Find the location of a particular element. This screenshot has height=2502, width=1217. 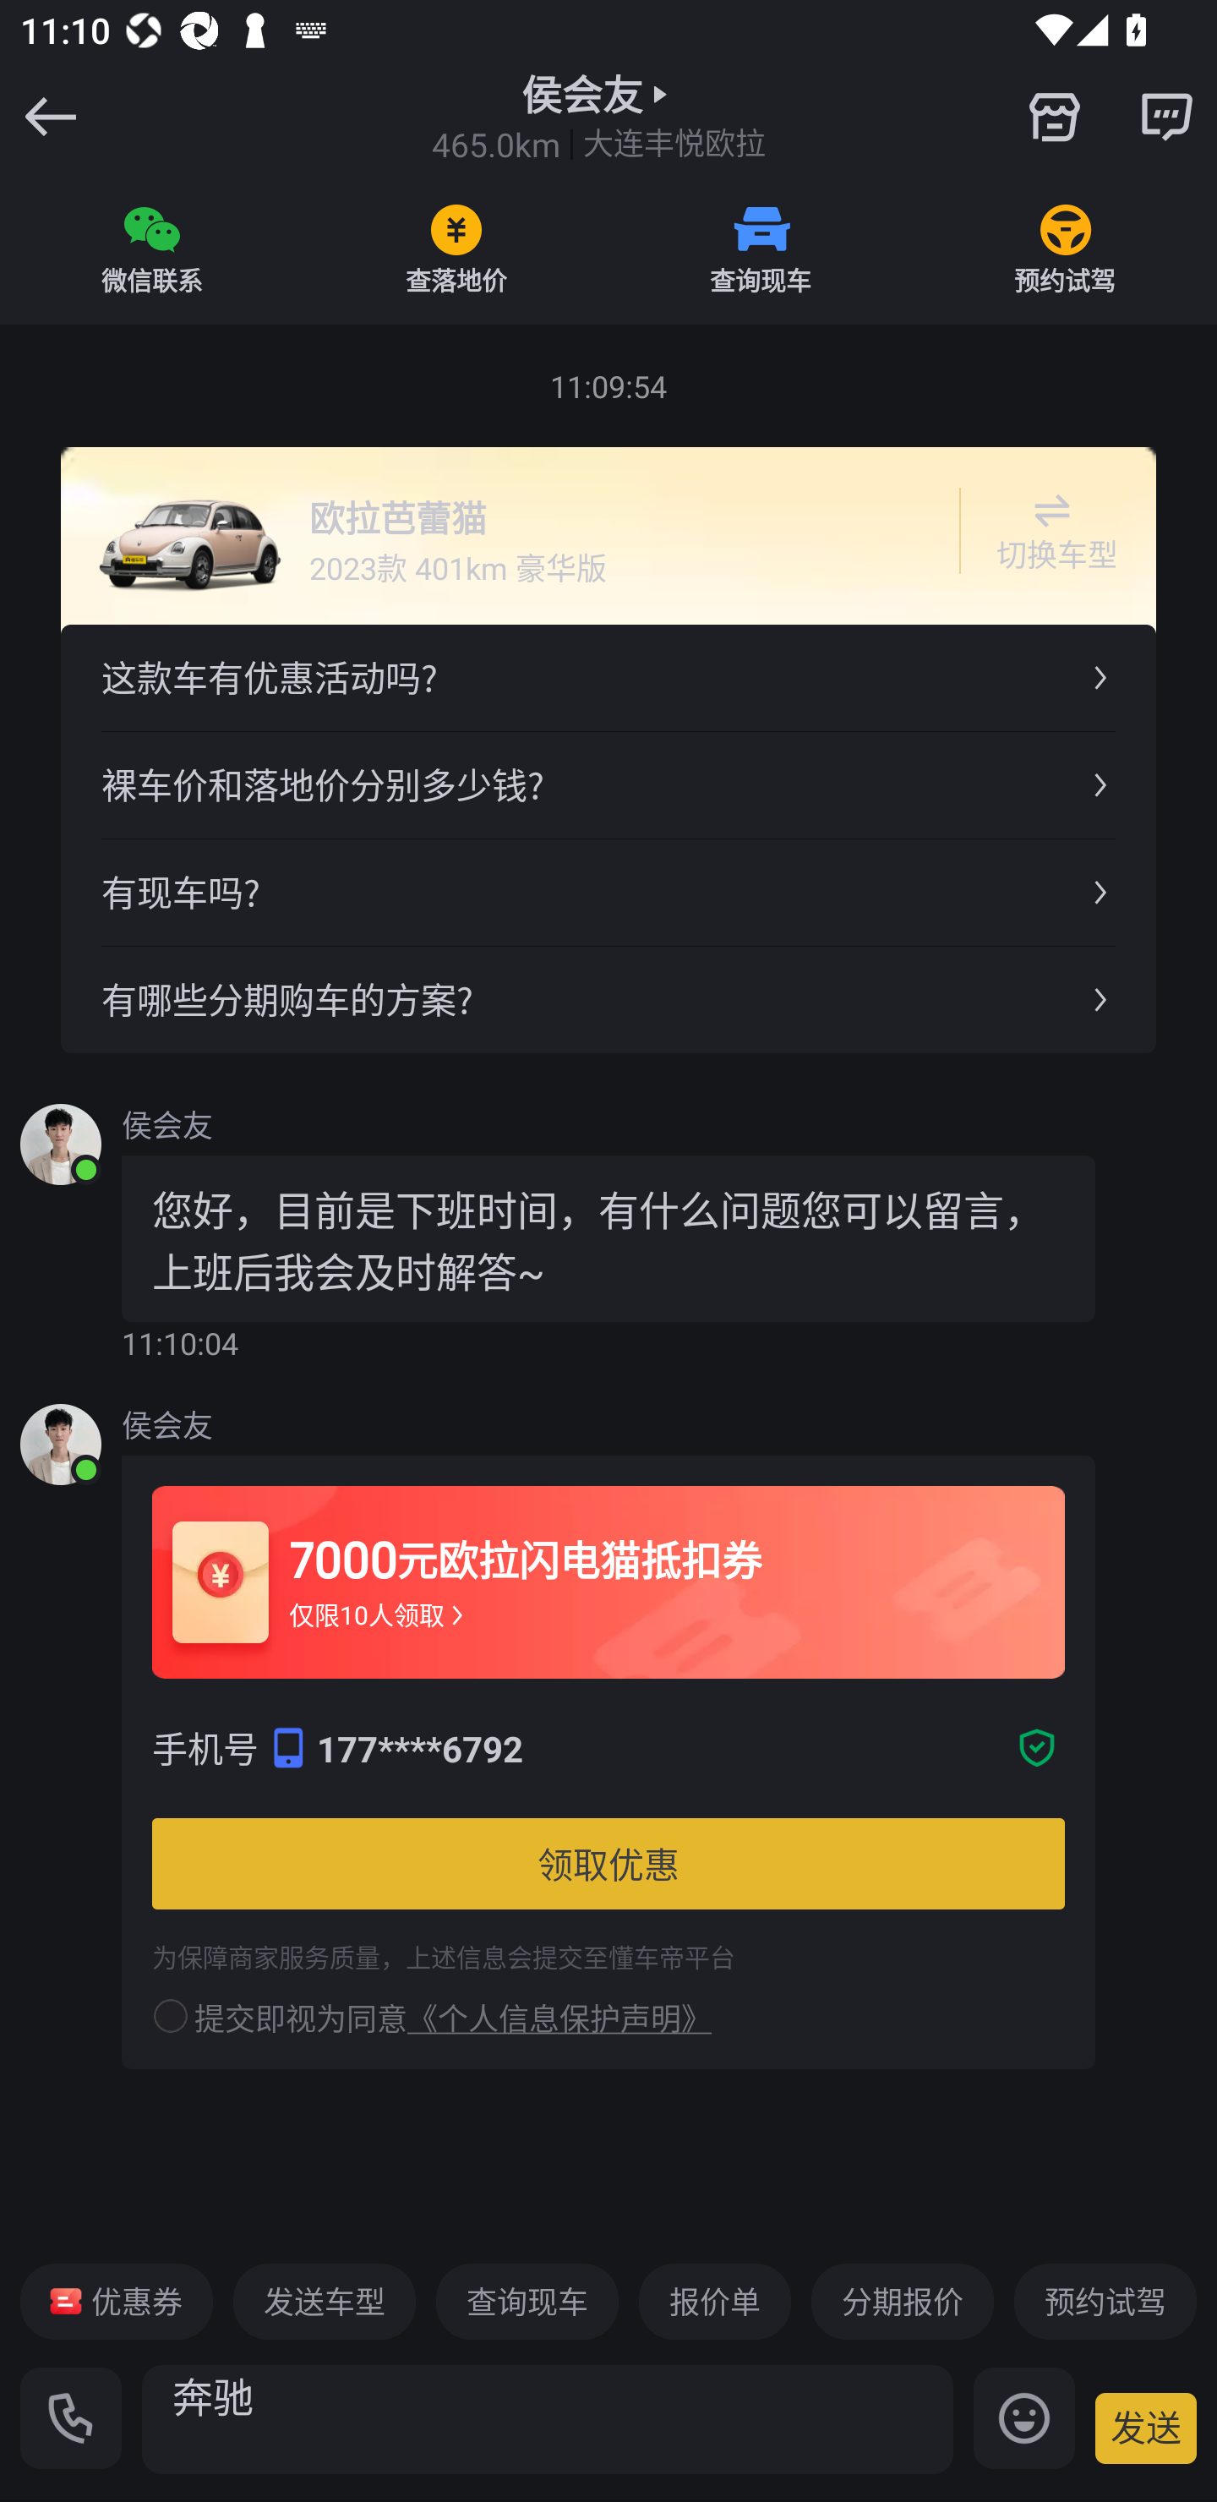

仅限10人领取 is located at coordinates (379, 1614).